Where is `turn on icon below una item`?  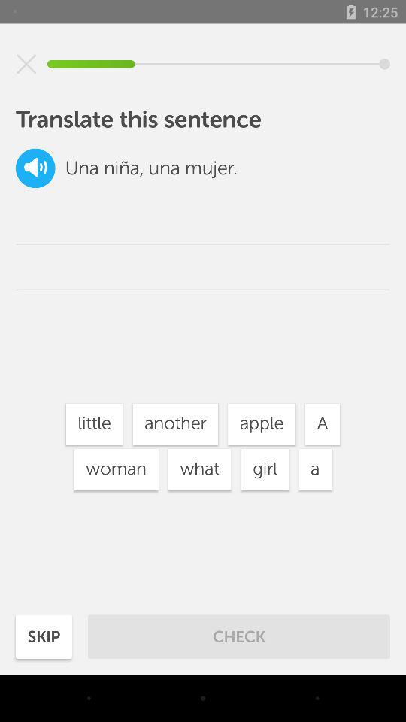
turn on icon below una item is located at coordinates (94, 424).